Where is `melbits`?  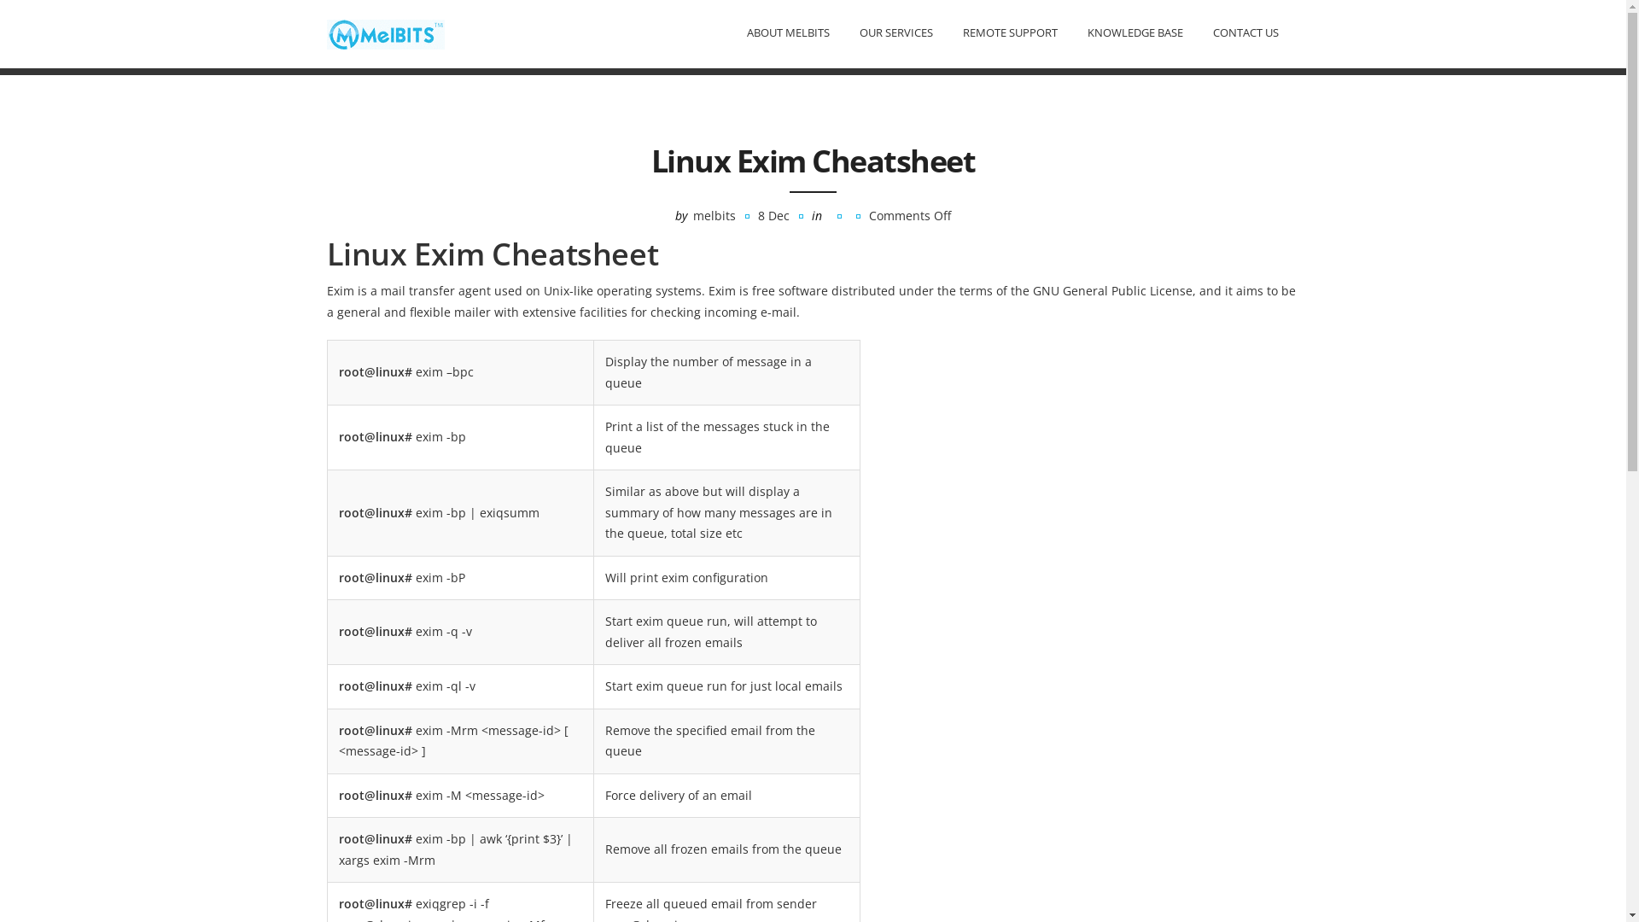
melbits is located at coordinates (715, 215).